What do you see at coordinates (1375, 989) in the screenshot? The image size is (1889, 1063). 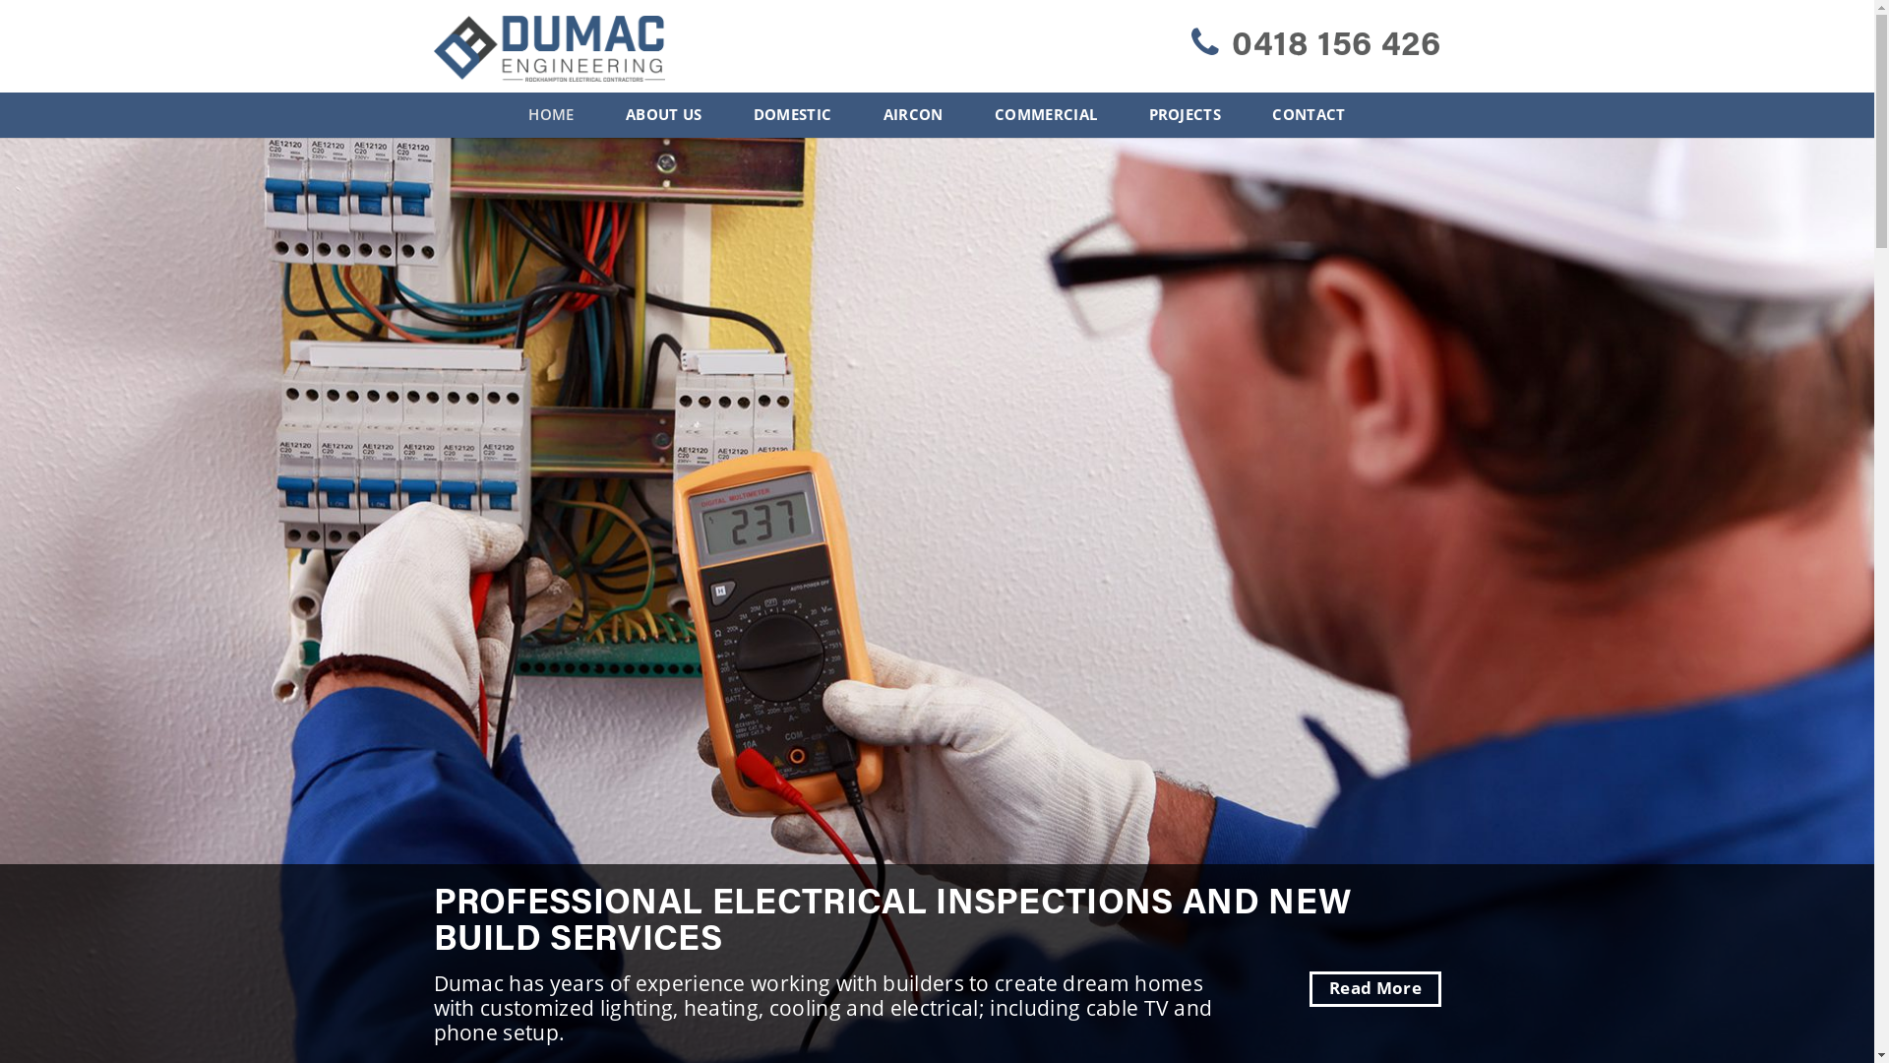 I see `Read More` at bounding box center [1375, 989].